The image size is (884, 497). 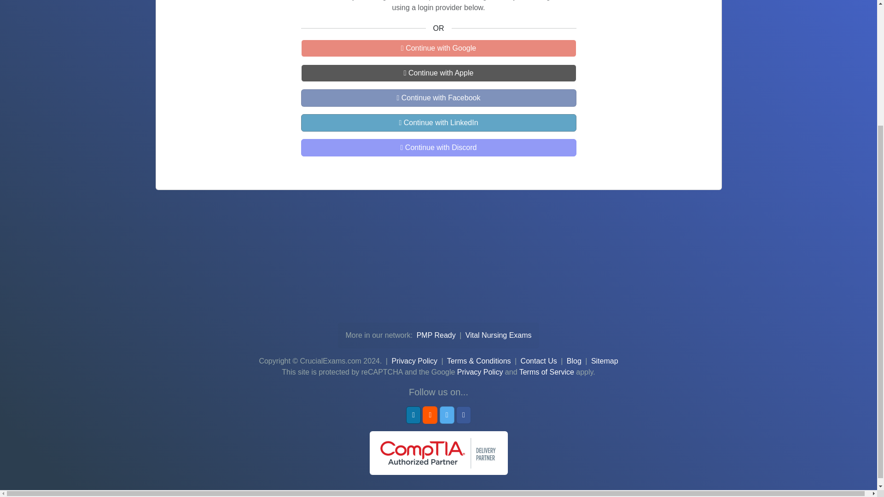 I want to click on Continue with LinkedIn, so click(x=438, y=123).